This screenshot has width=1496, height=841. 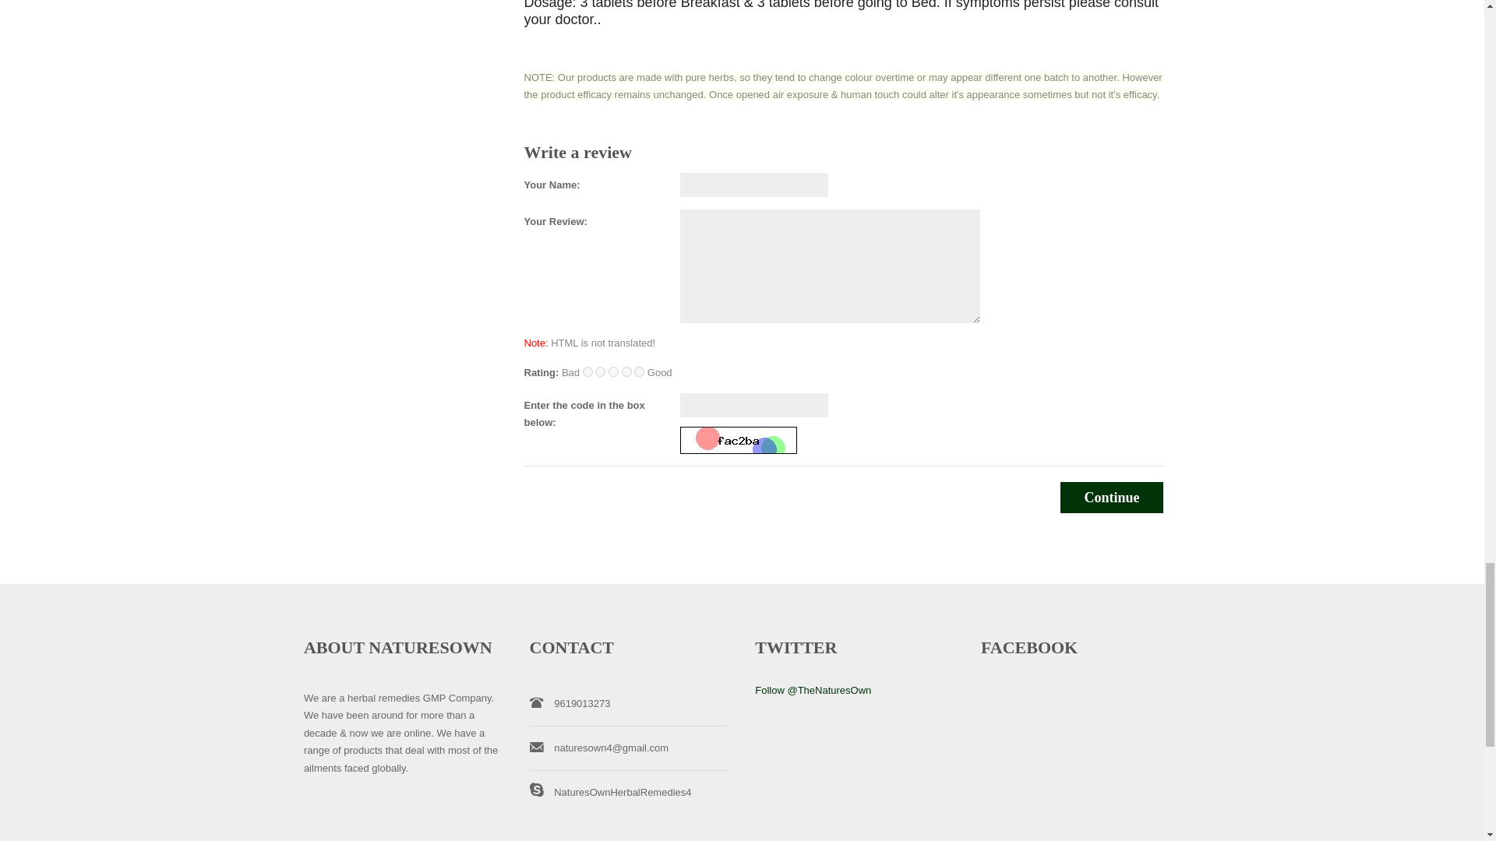 I want to click on 5, so click(x=639, y=371).